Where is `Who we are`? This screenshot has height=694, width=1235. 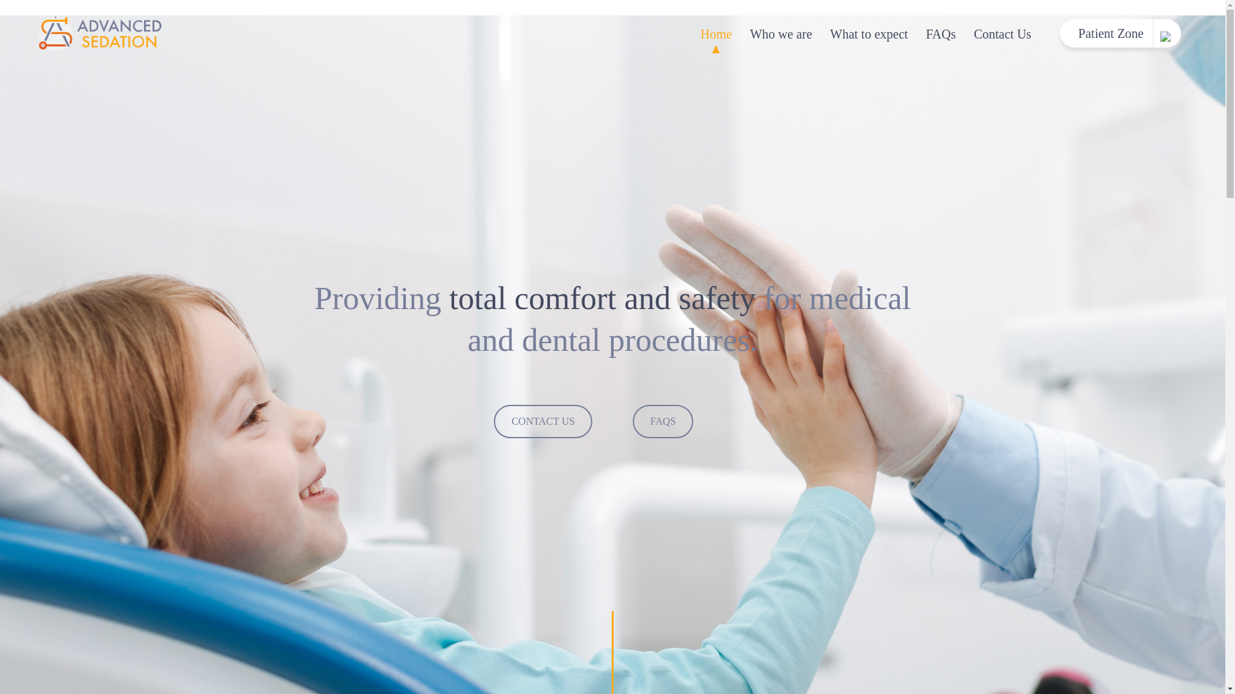 Who we are is located at coordinates (781, 39).